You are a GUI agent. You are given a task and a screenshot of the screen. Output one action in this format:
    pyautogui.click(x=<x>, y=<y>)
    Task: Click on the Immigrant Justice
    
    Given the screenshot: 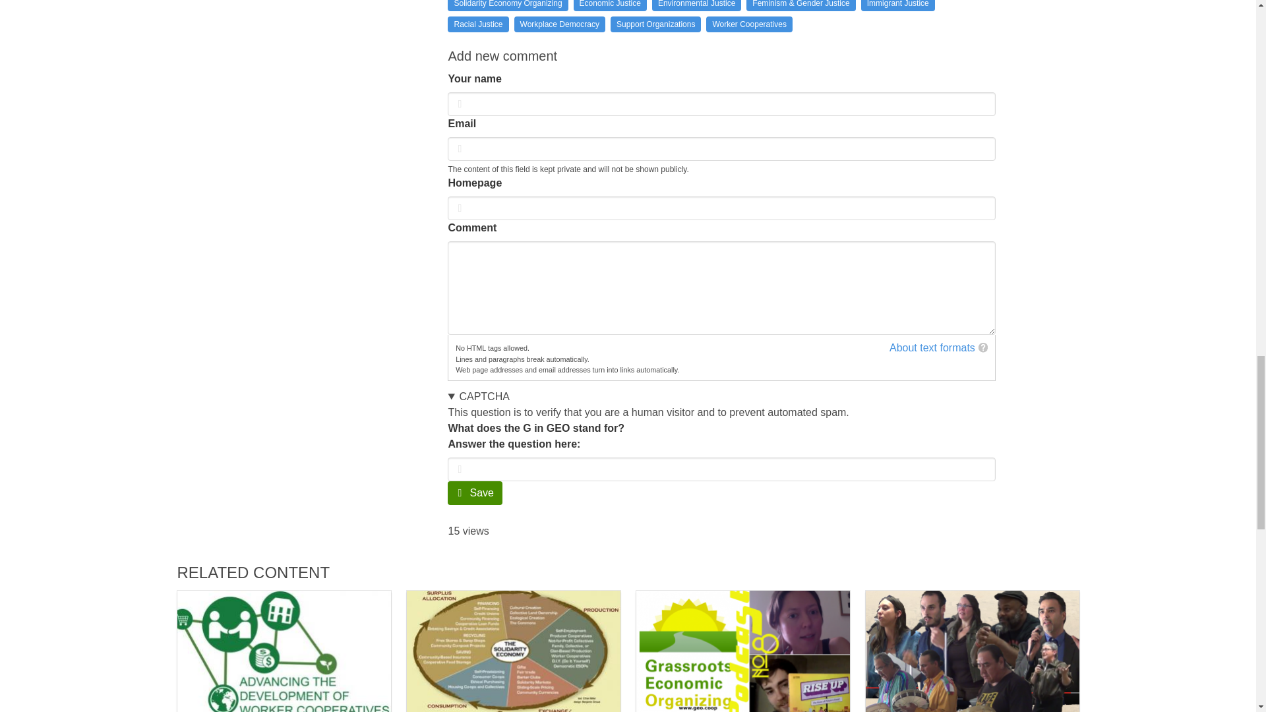 What is the action you would take?
    pyautogui.click(x=898, y=5)
    